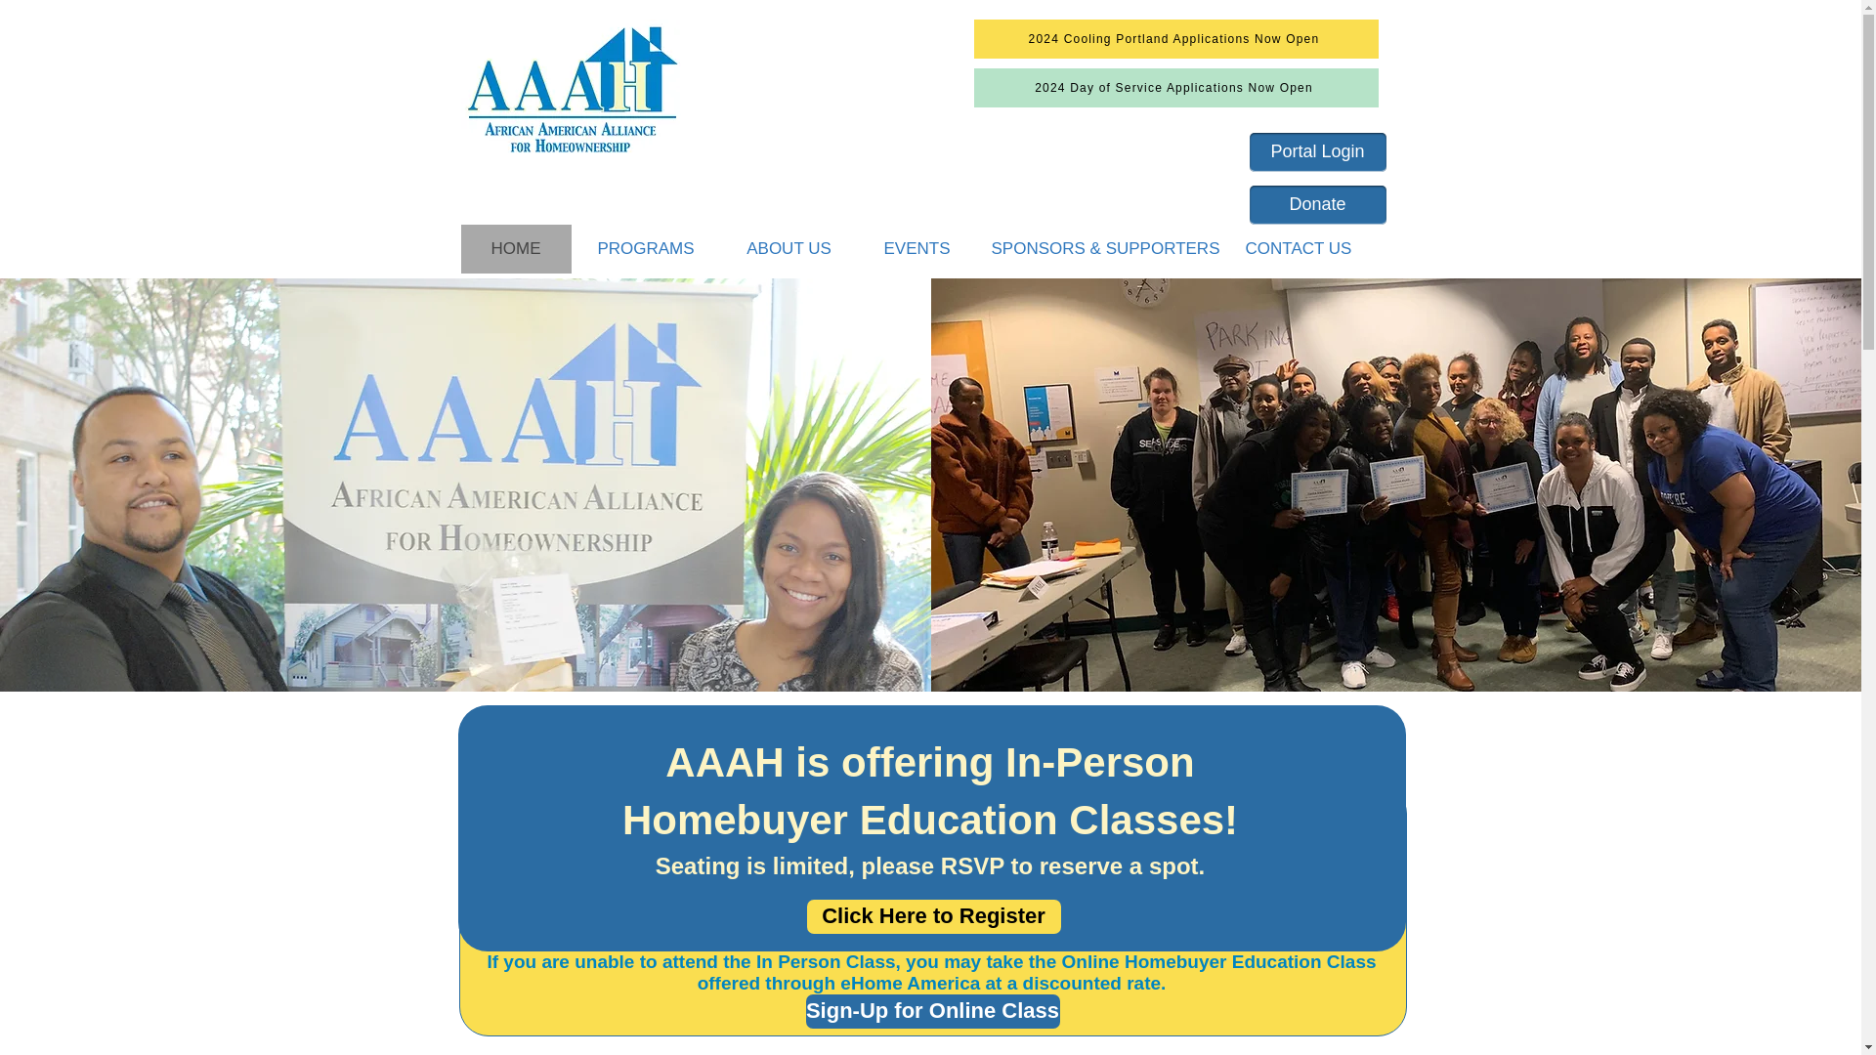  Describe the element at coordinates (1174, 88) in the screenshot. I see `2024 Day of Service Applications Now Open` at that location.